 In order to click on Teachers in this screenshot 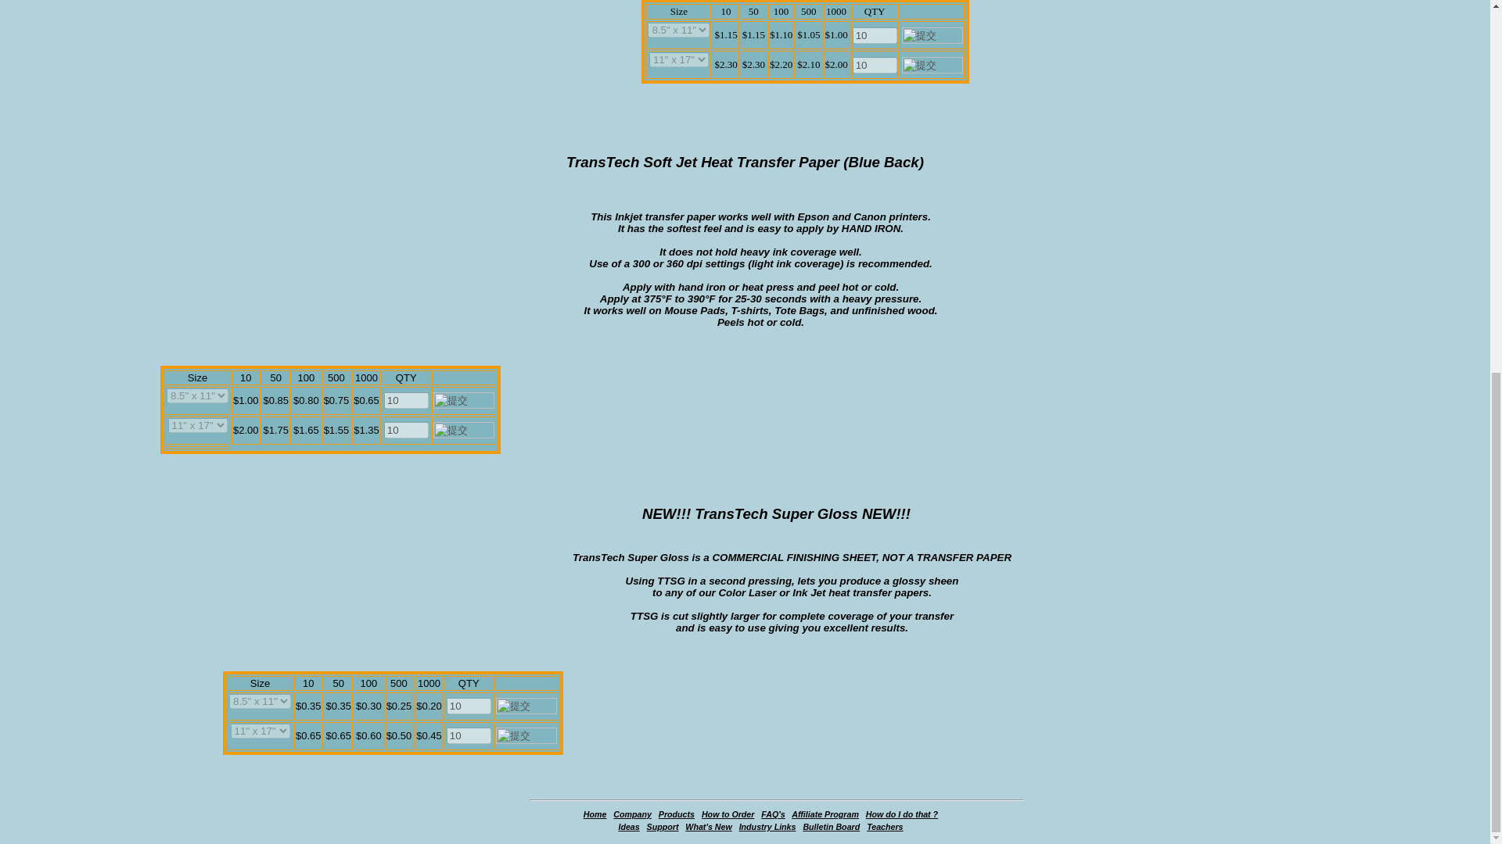, I will do `click(884, 826)`.